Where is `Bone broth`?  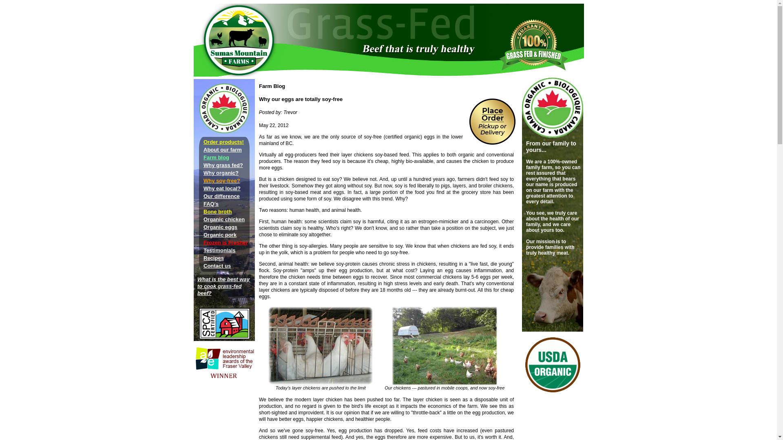
Bone broth is located at coordinates (218, 211).